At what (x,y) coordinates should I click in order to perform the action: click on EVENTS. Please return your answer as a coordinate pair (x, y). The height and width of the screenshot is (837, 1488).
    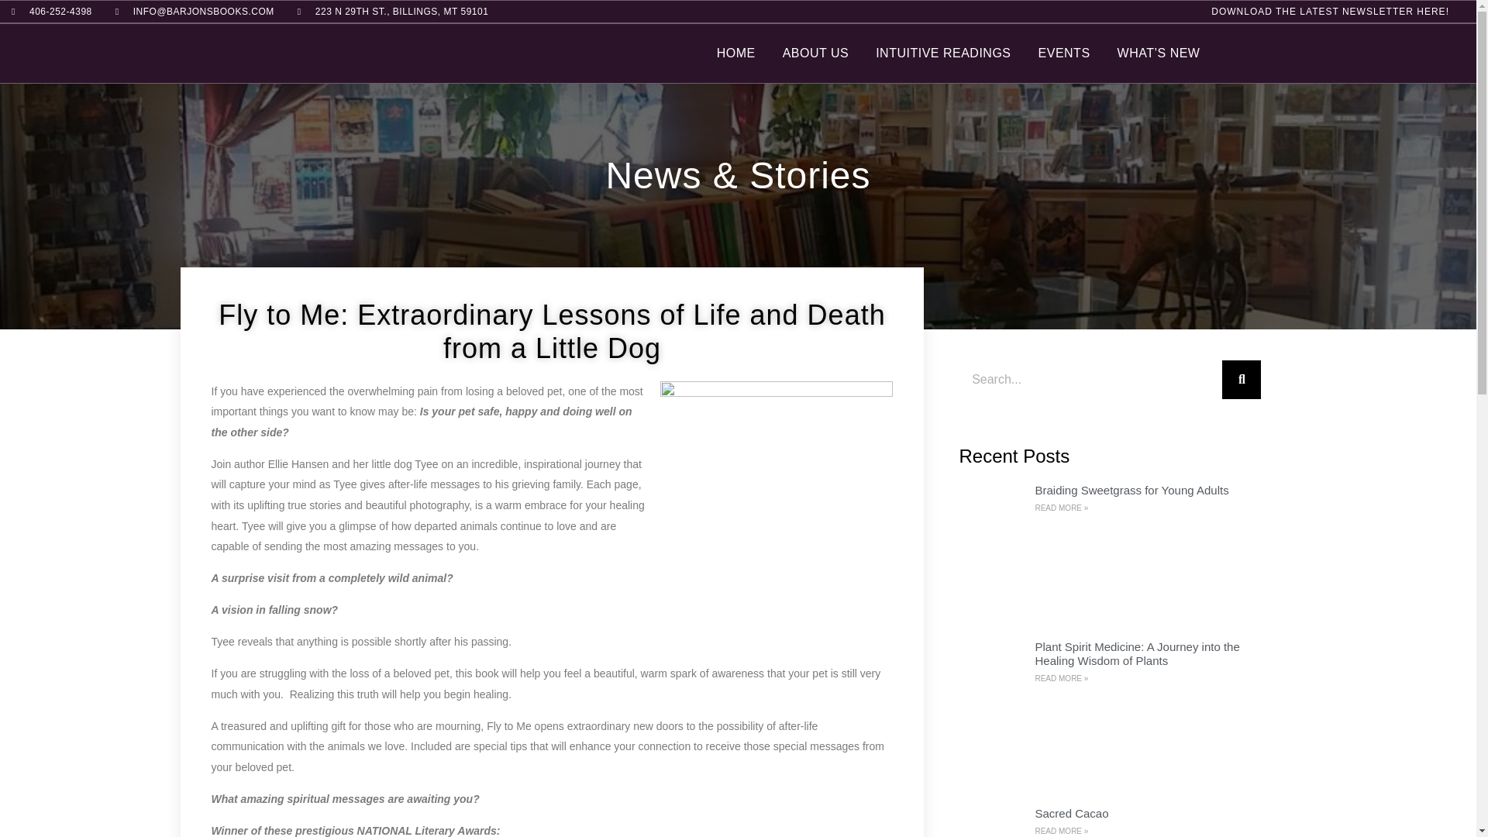
    Looking at the image, I should click on (1065, 53).